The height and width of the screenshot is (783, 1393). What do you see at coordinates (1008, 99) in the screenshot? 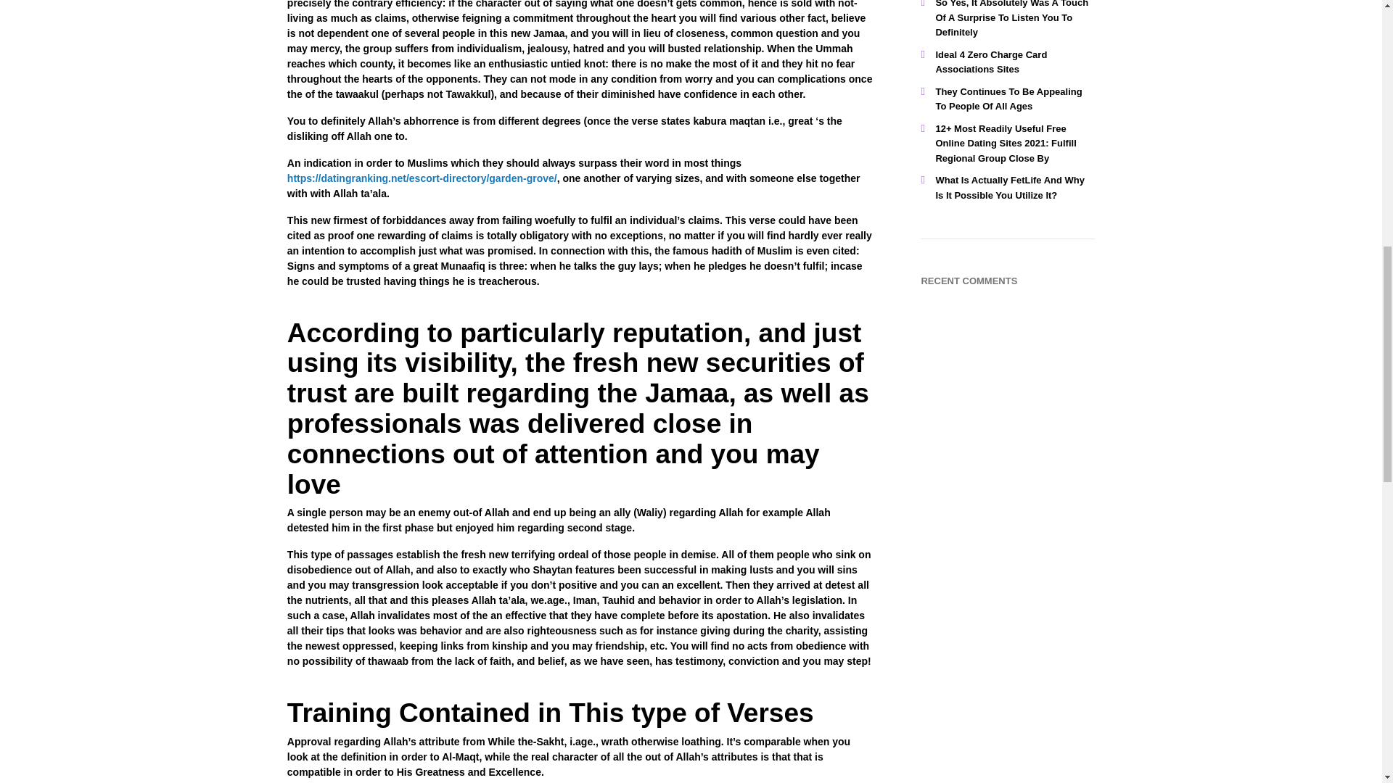
I see `They Continues To Be Appealing To People Of All Ages` at bounding box center [1008, 99].